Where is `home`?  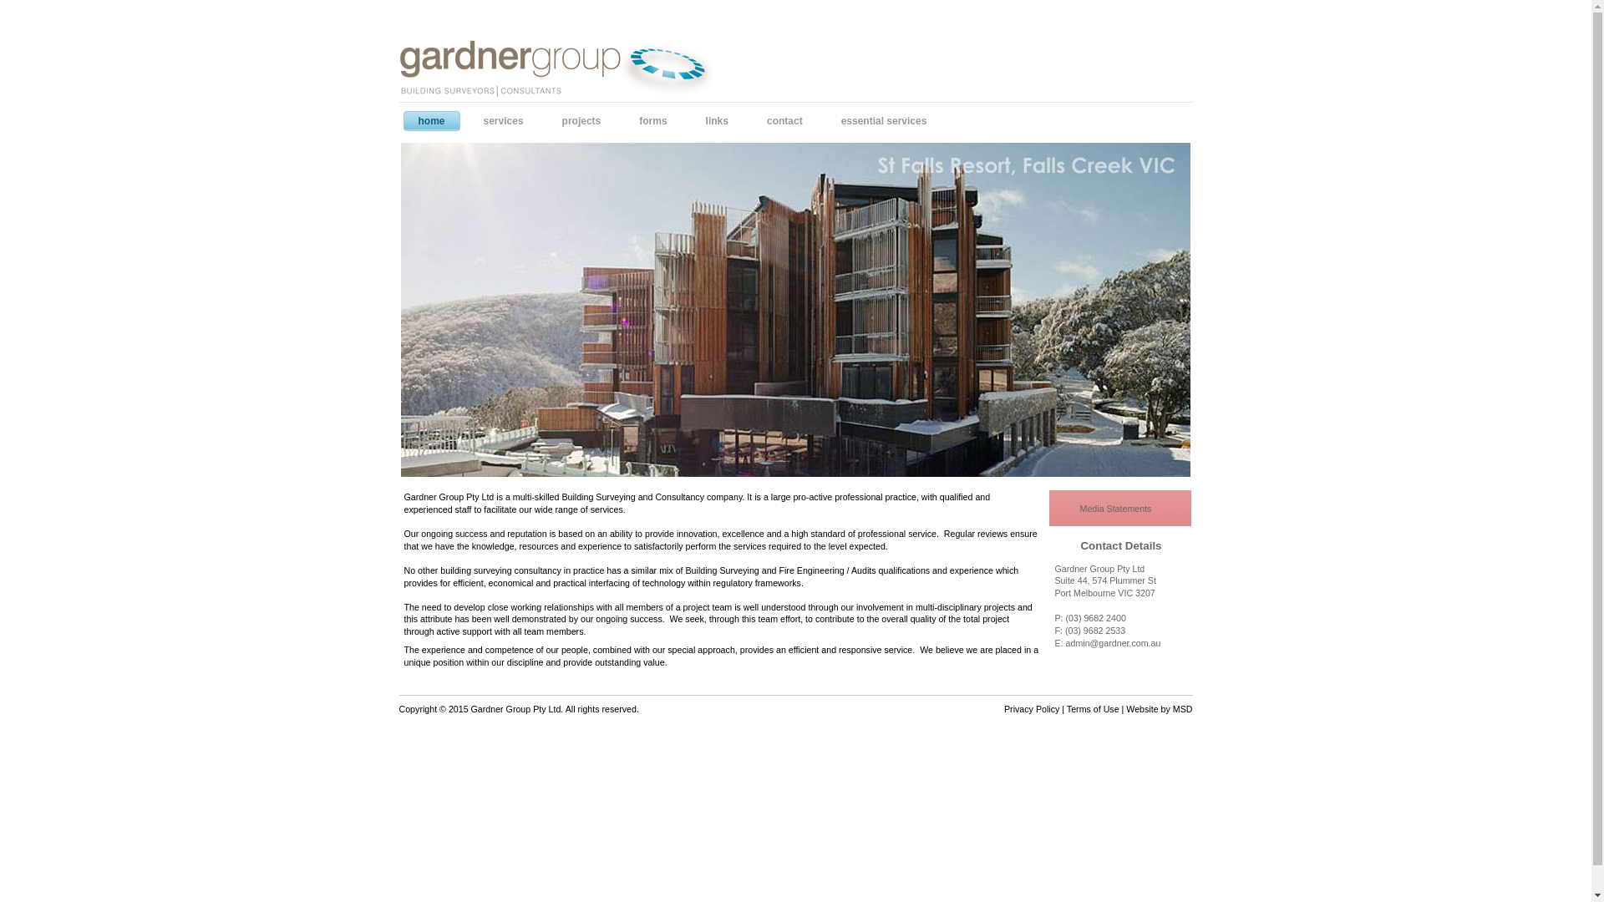 home is located at coordinates (434, 123).